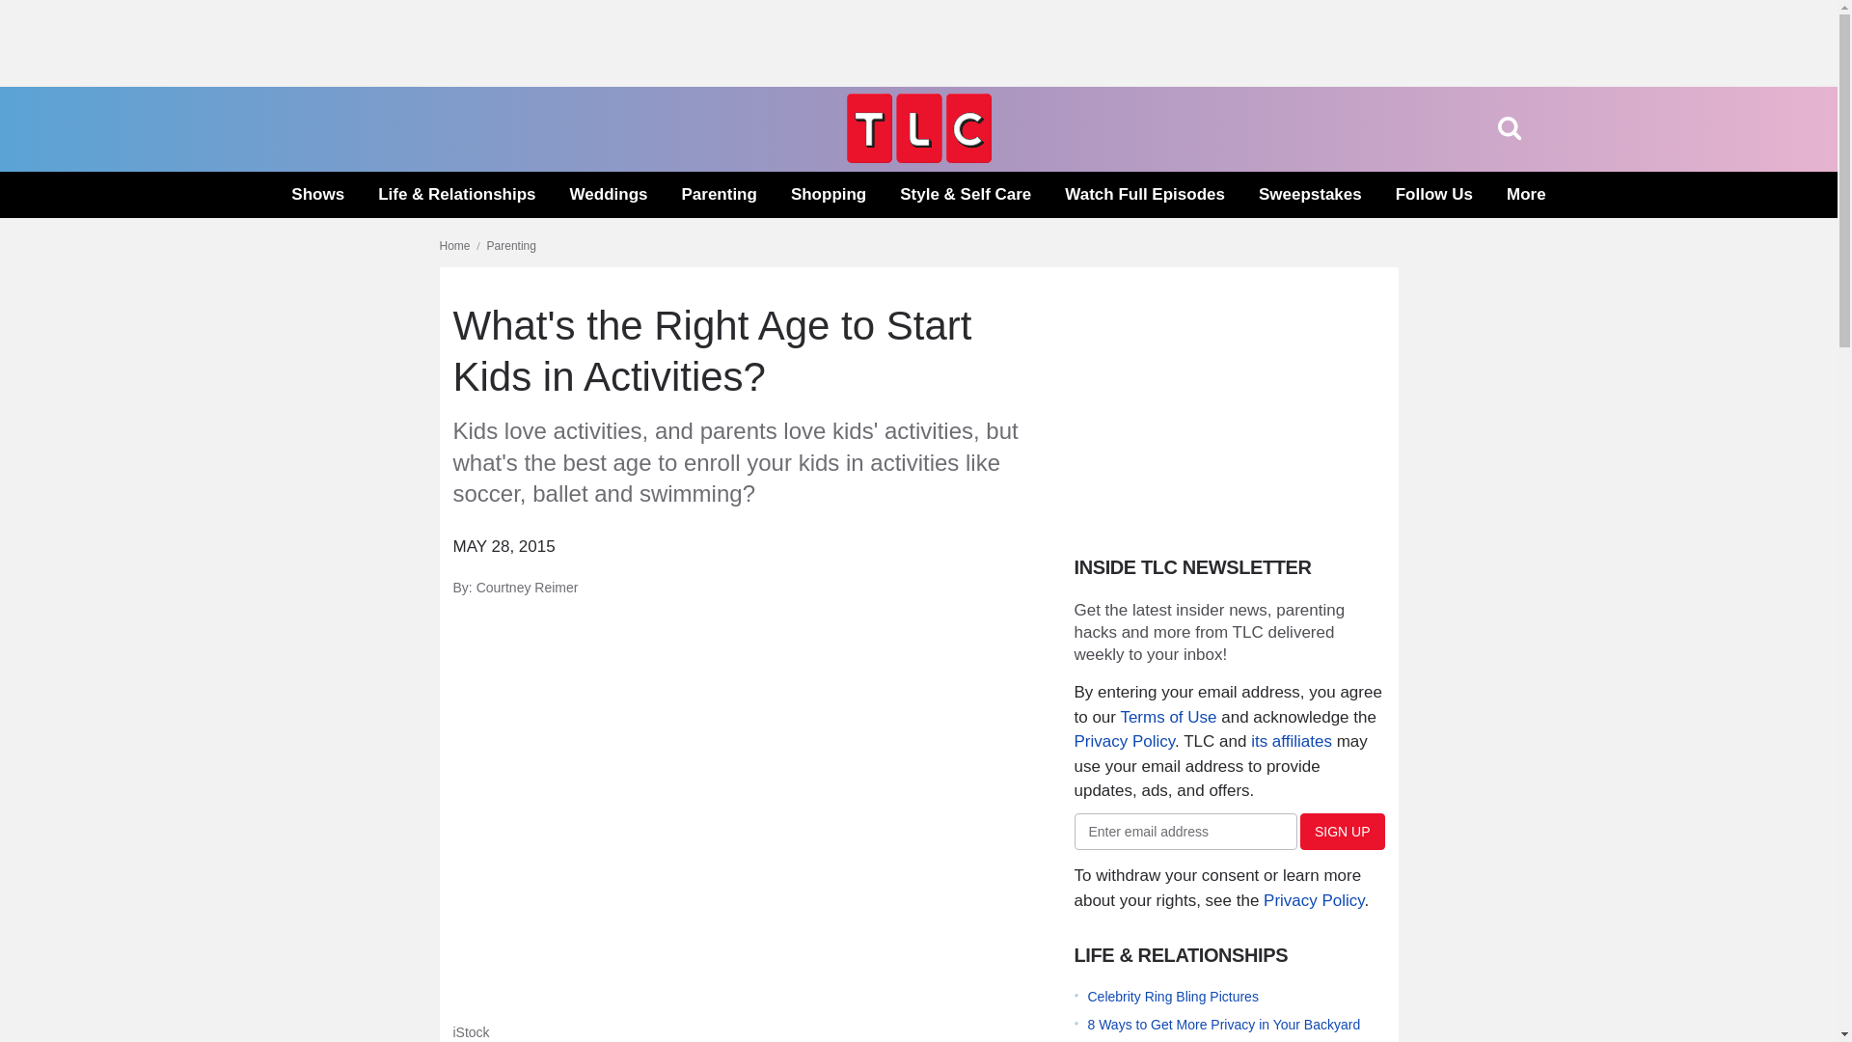 The width and height of the screenshot is (1852, 1042). Describe the element at coordinates (918, 157) in the screenshot. I see `home` at that location.